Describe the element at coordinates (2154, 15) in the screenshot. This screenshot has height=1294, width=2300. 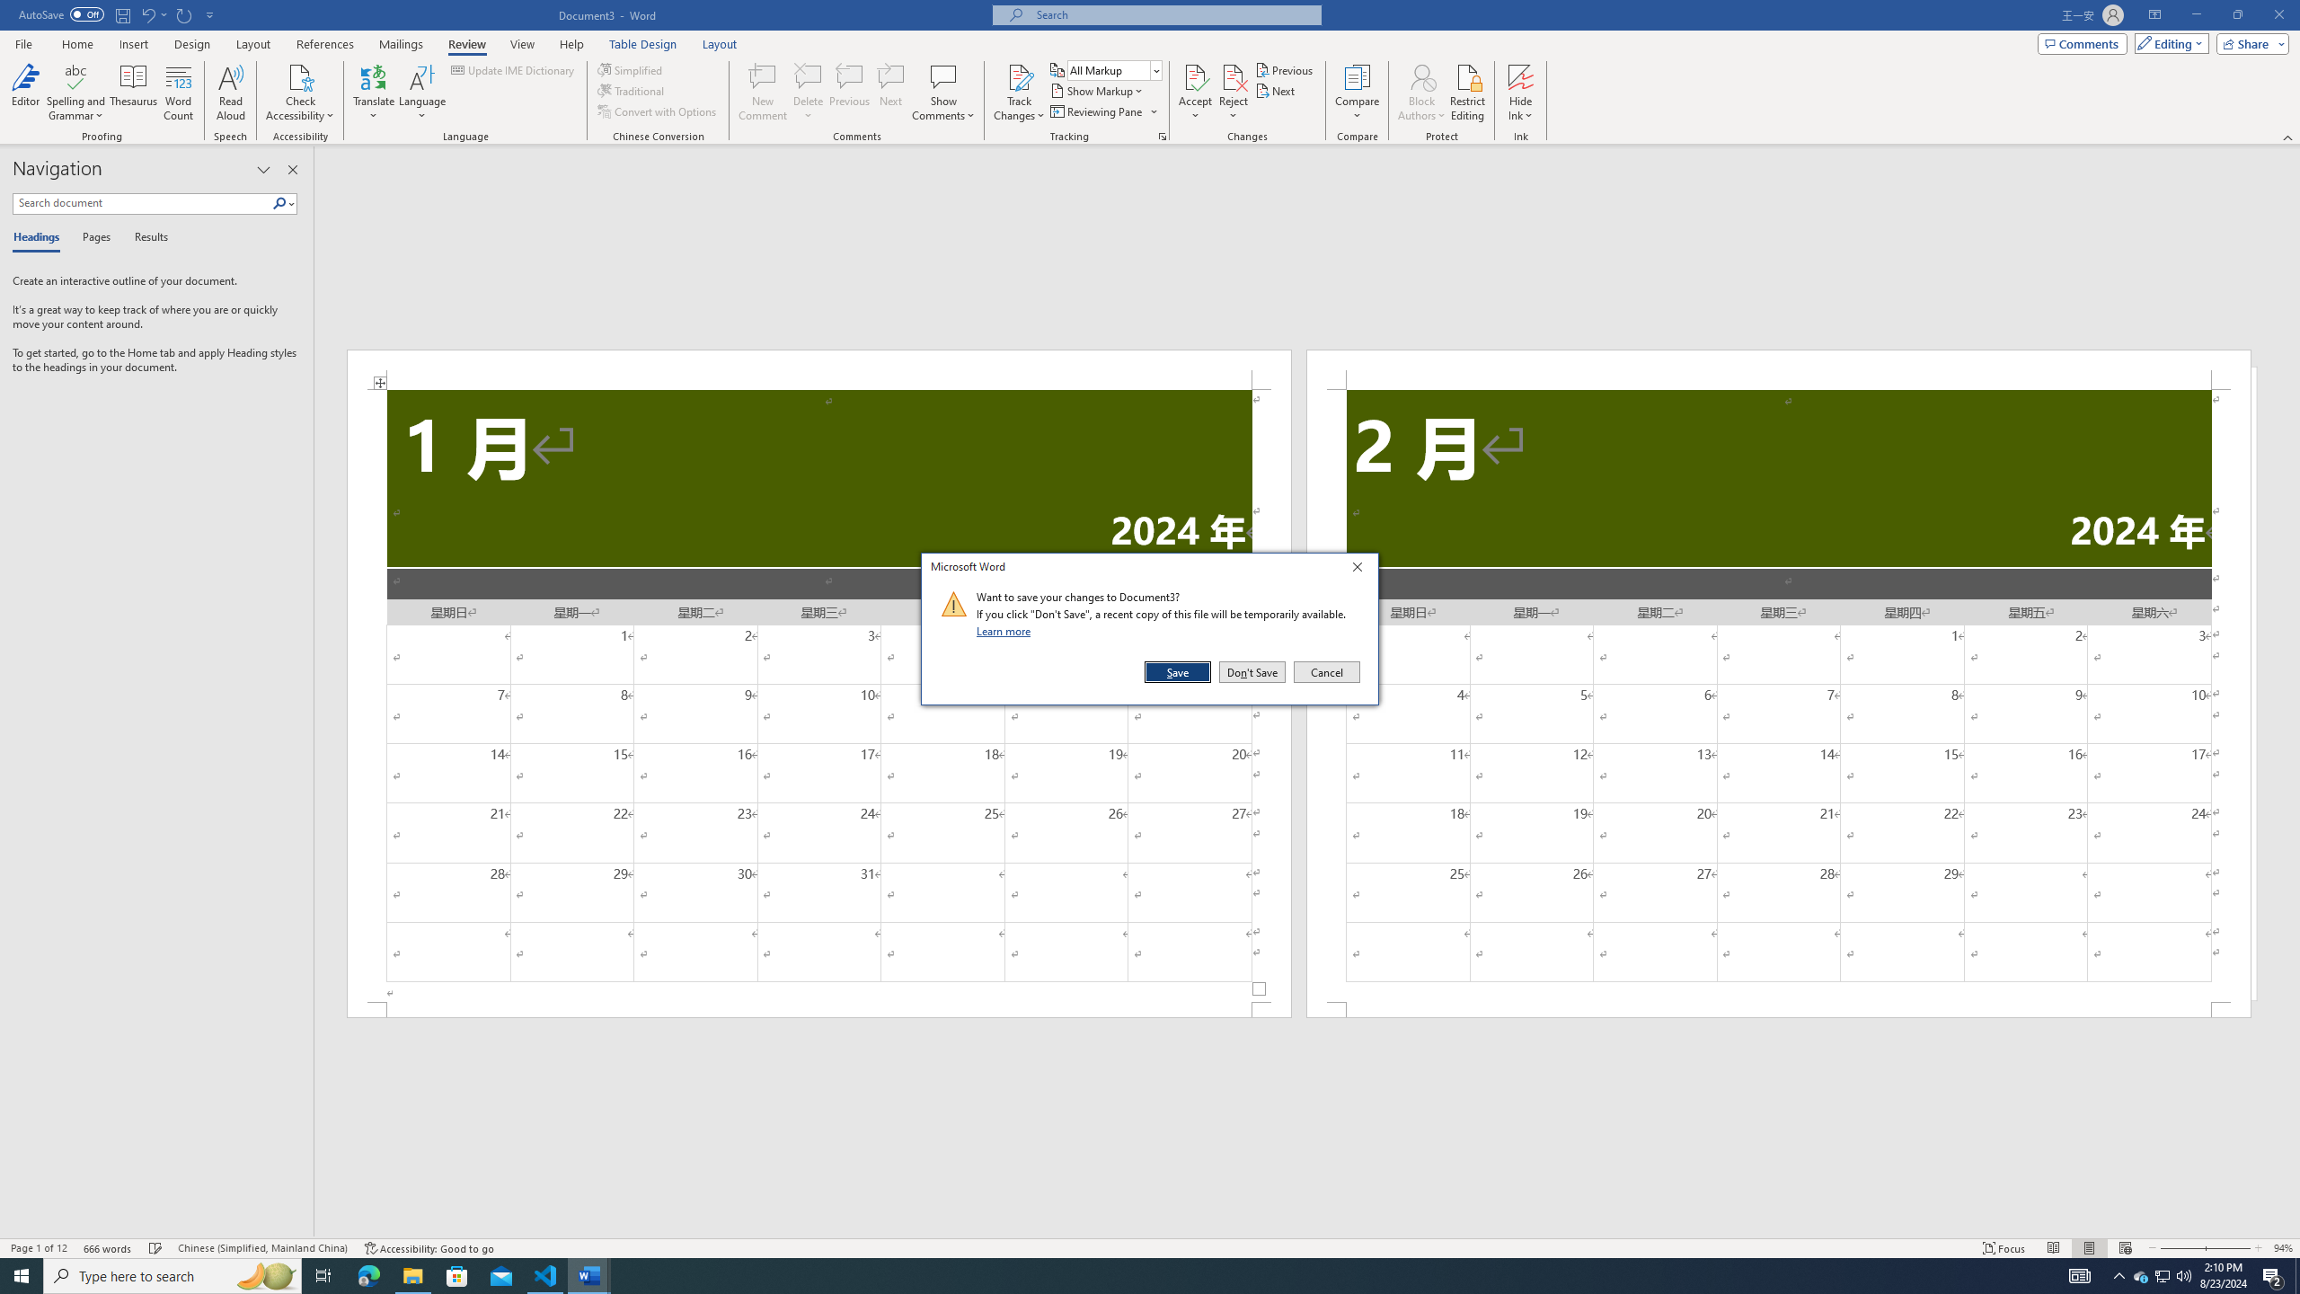
I see `Ribbon Display Options` at that location.